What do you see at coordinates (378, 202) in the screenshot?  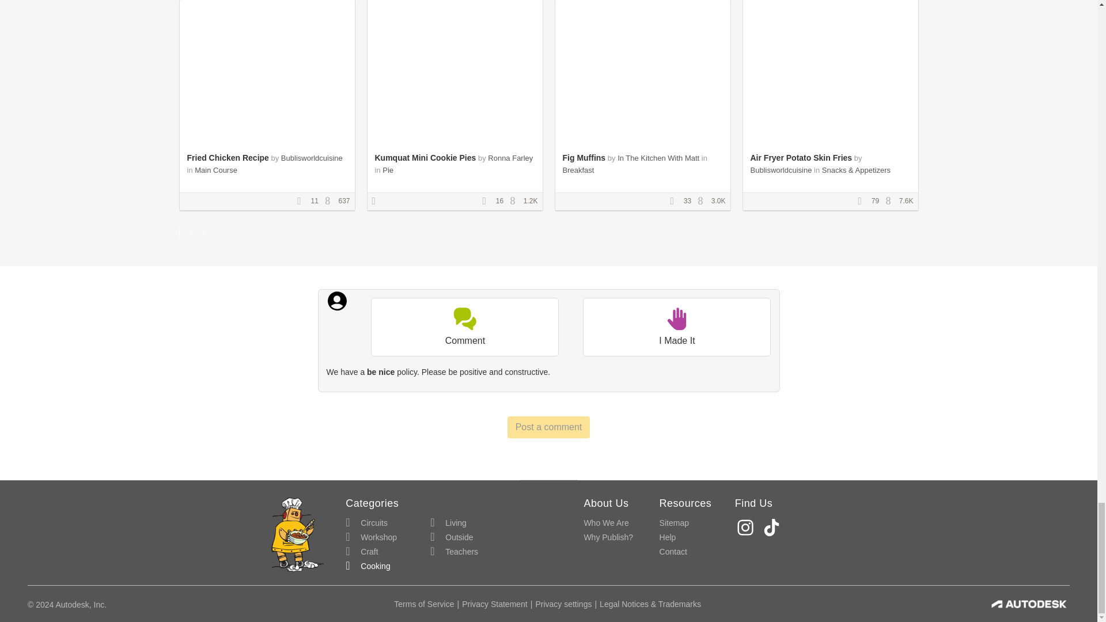 I see `Contest Winner` at bounding box center [378, 202].